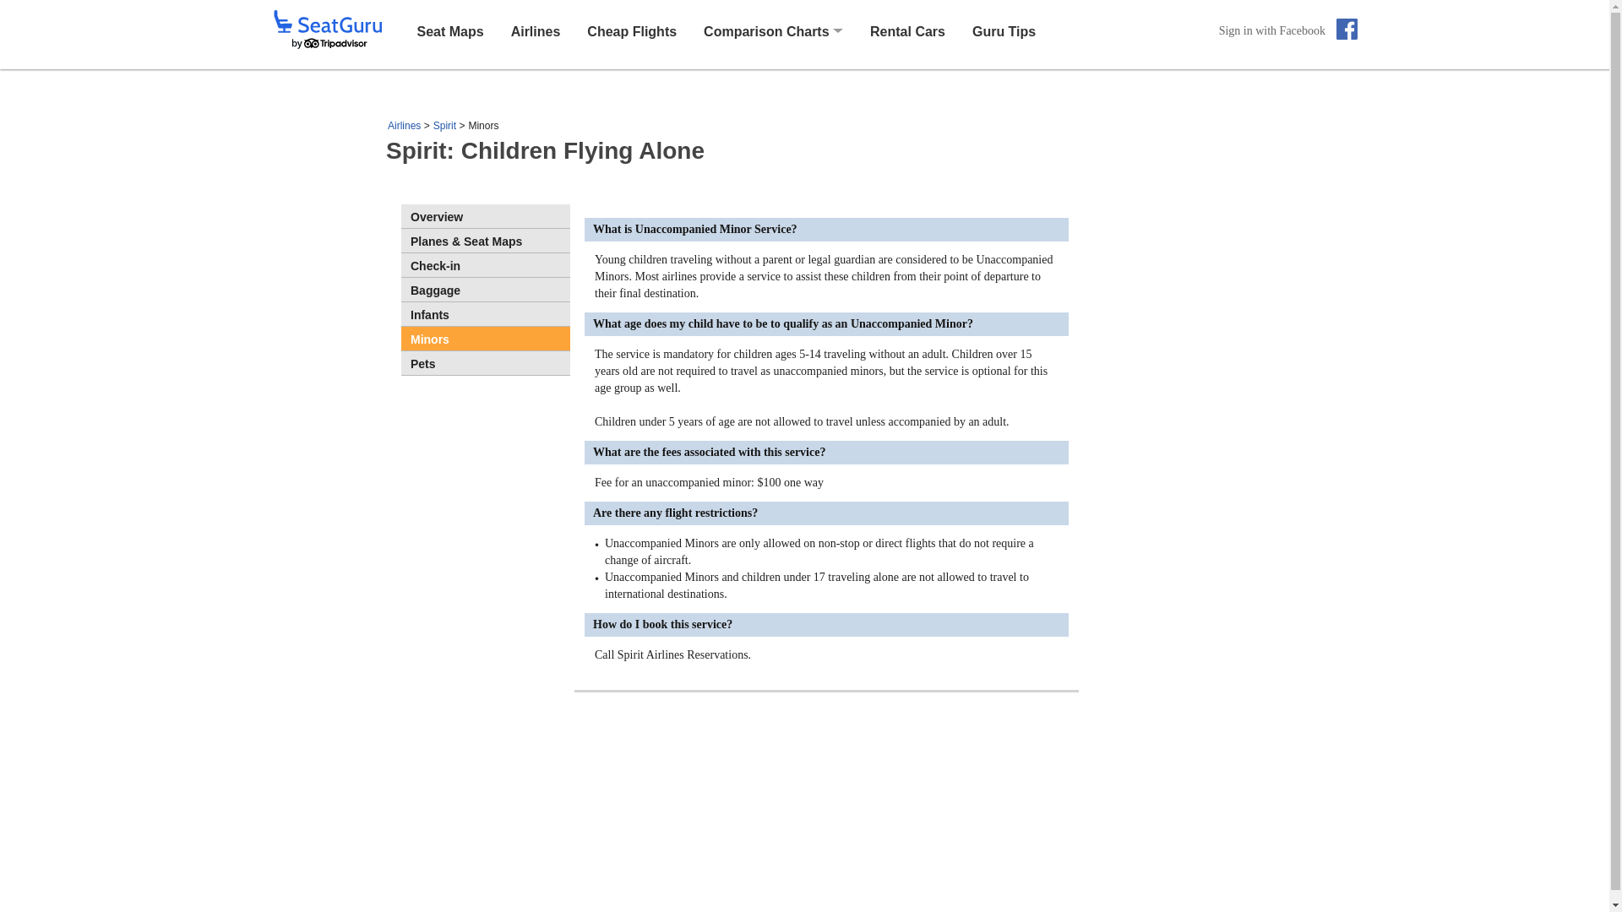  What do you see at coordinates (485, 362) in the screenshot?
I see `Pets` at bounding box center [485, 362].